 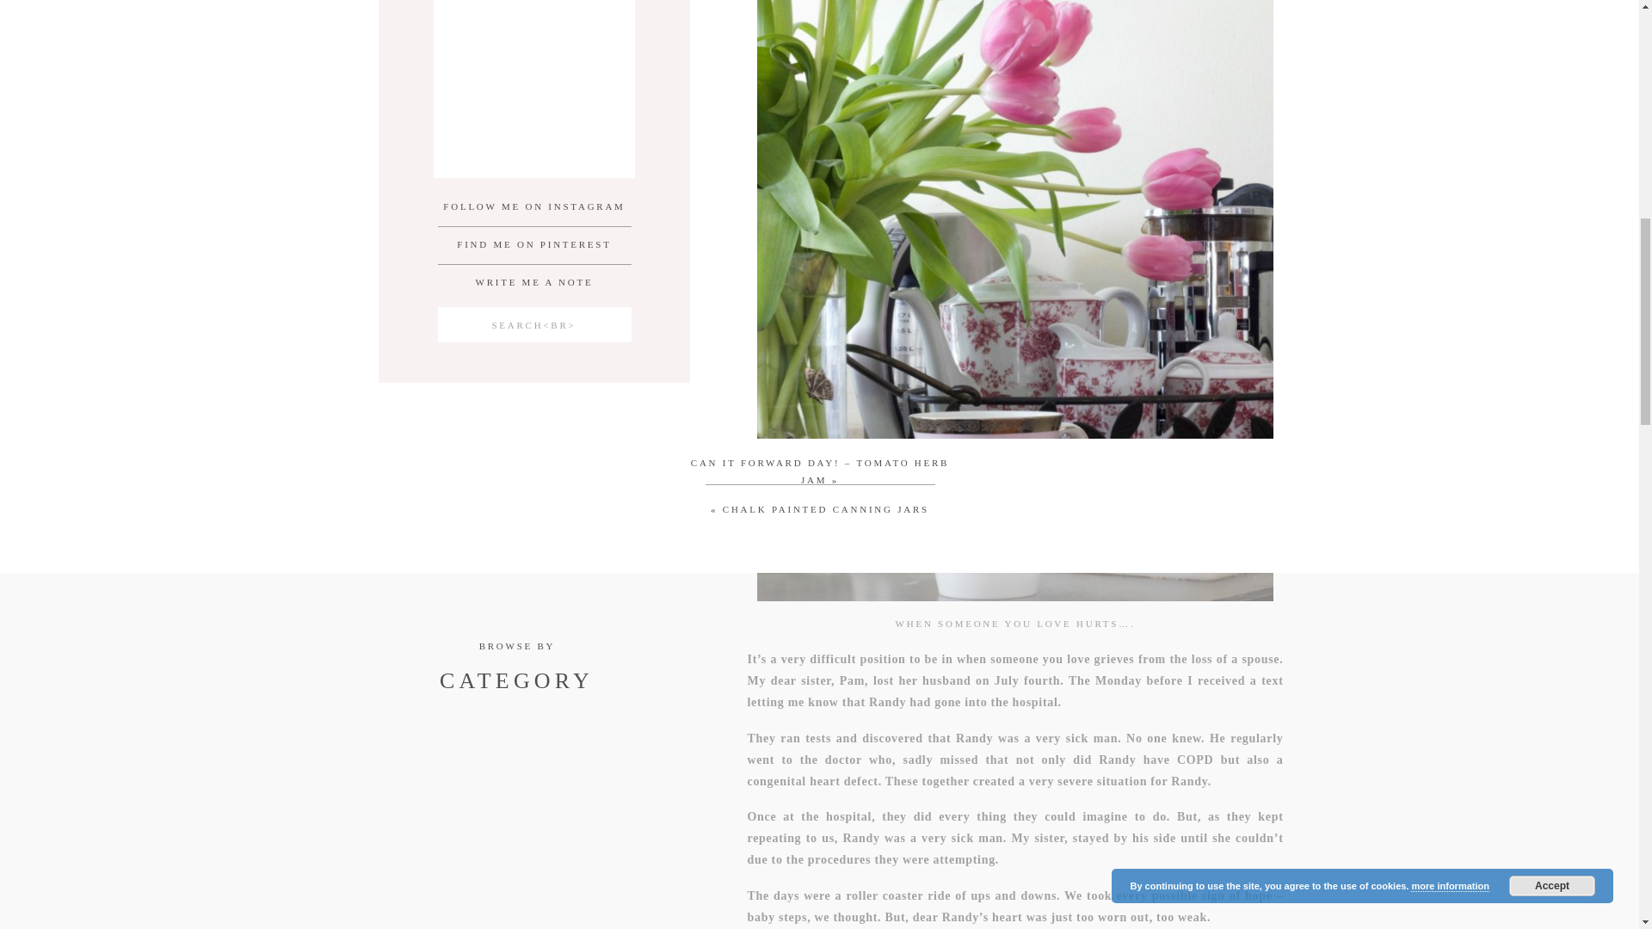 What do you see at coordinates (533, 283) in the screenshot?
I see `WRITE ME A NOTE` at bounding box center [533, 283].